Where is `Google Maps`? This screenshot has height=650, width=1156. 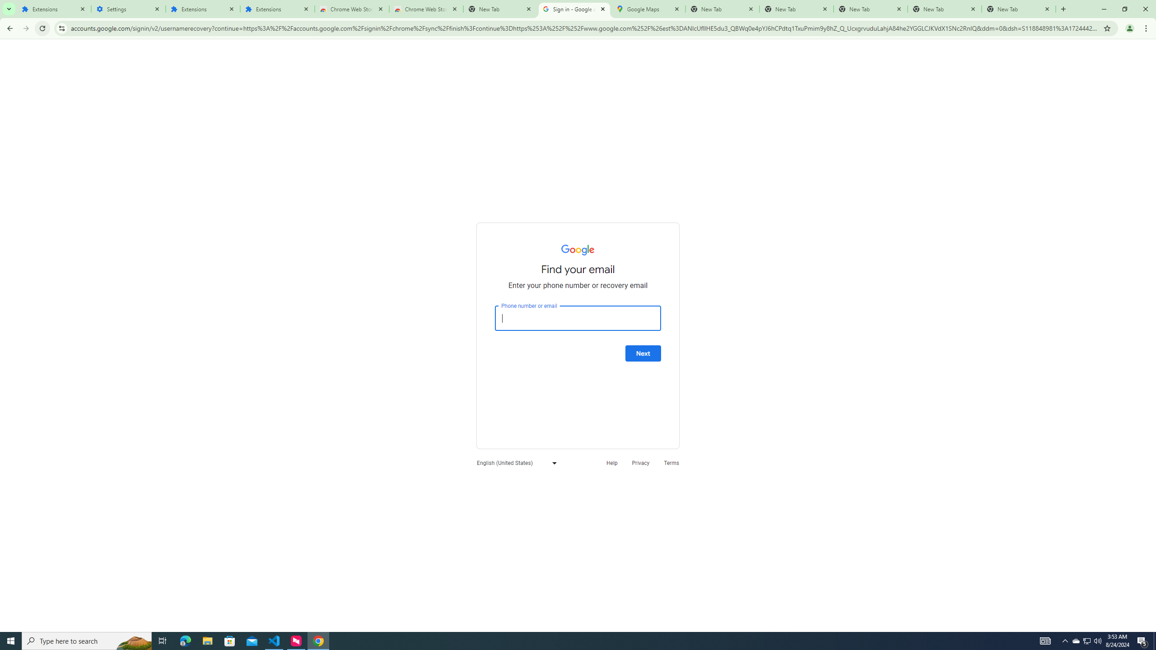 Google Maps is located at coordinates (648, 9).